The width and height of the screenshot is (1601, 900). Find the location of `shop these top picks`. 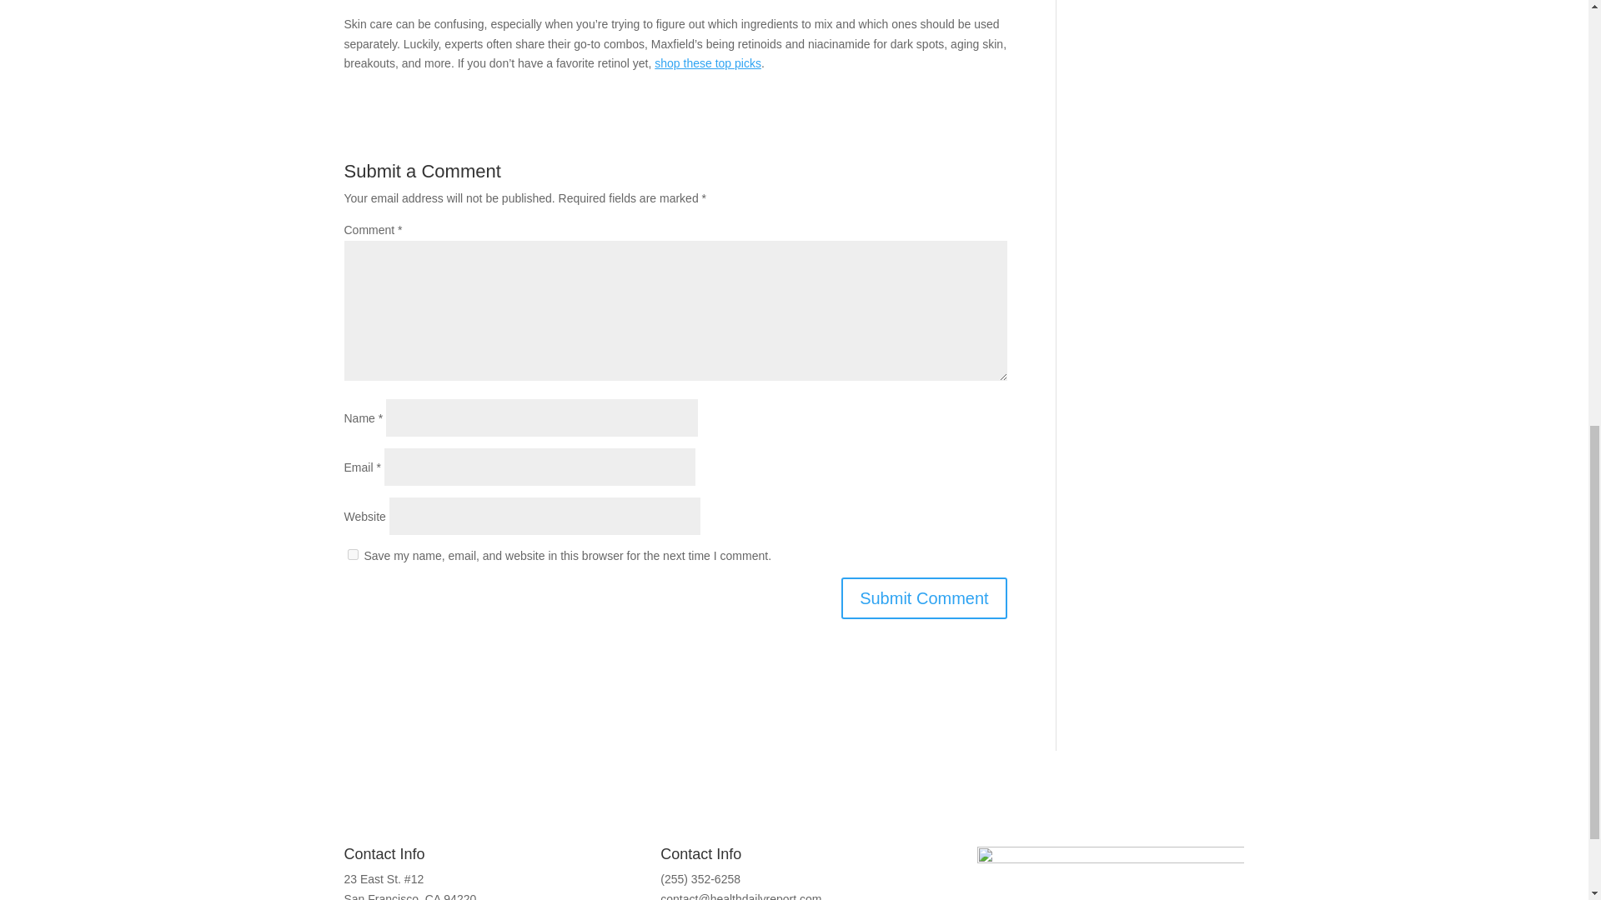

shop these top picks is located at coordinates (708, 63).